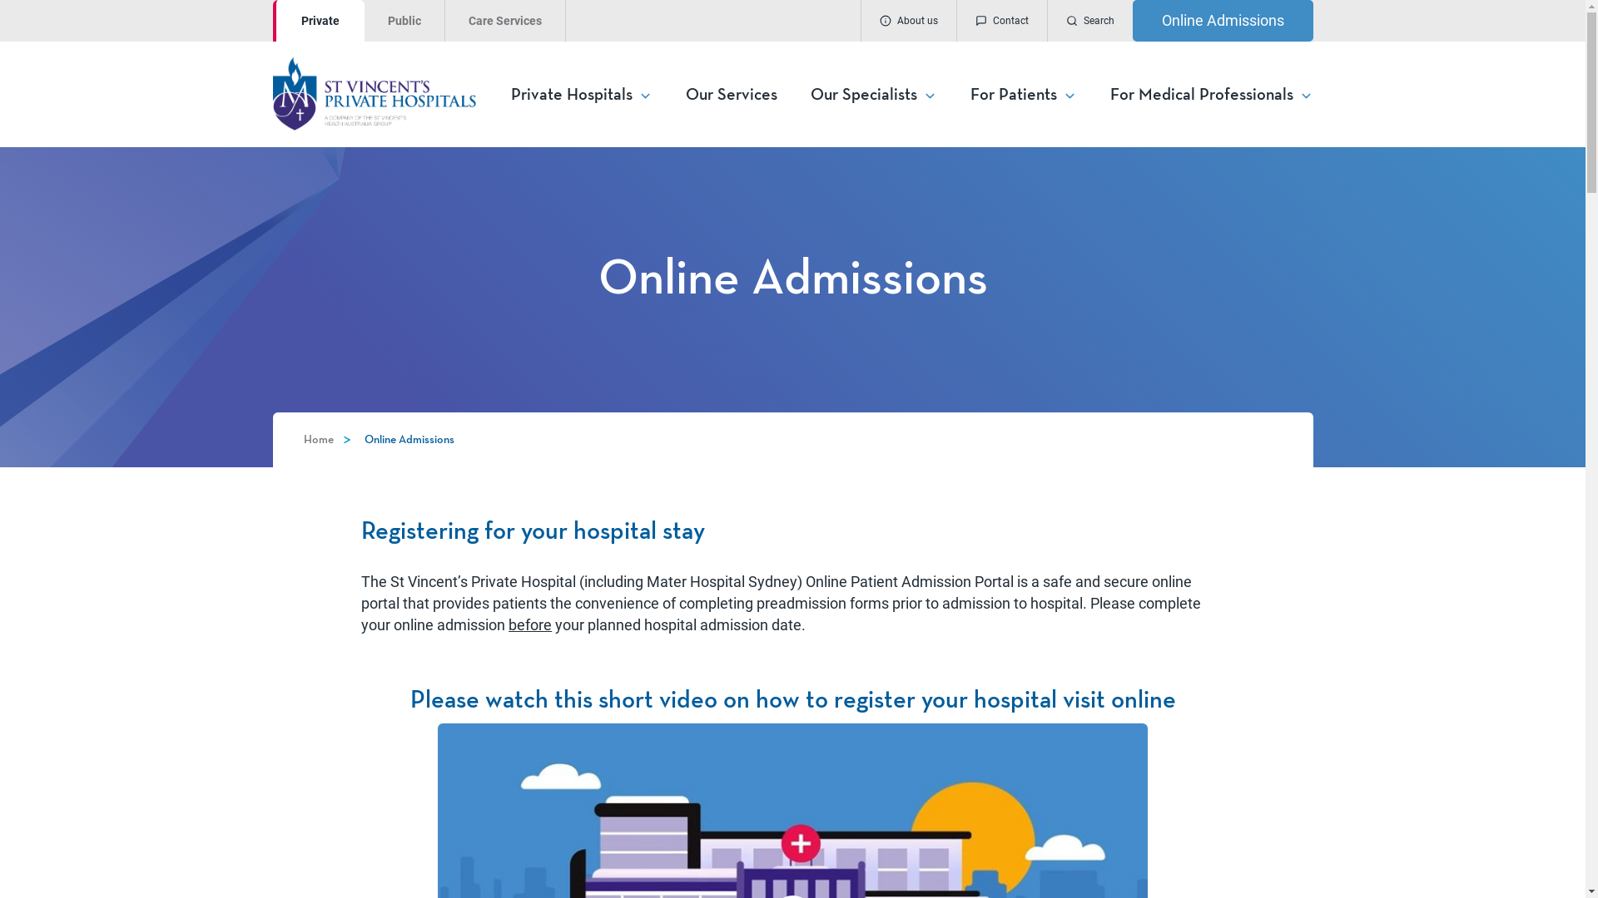 This screenshot has height=898, width=1598. I want to click on Contact, so click(1000, 21).